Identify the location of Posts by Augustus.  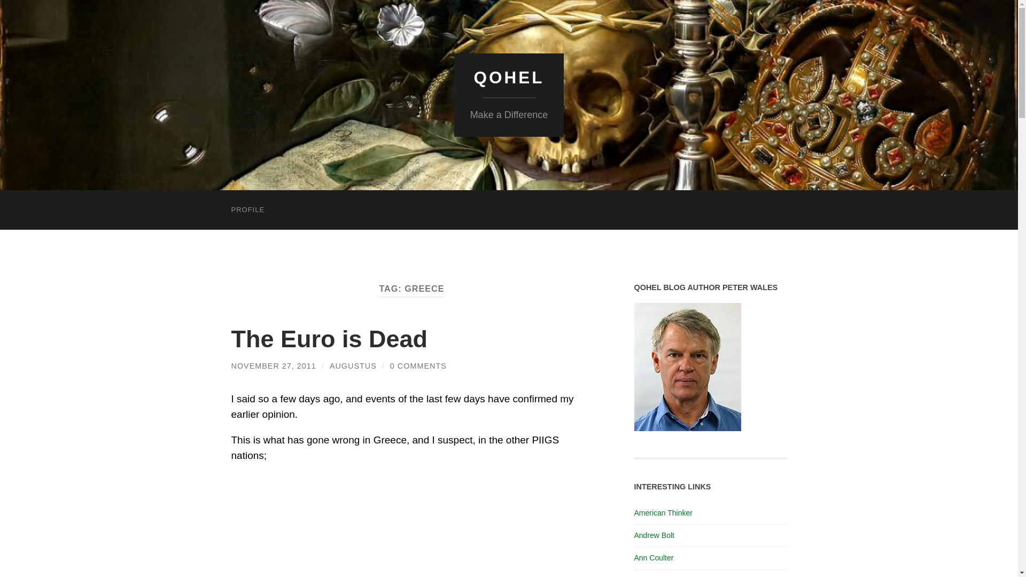
(353, 366).